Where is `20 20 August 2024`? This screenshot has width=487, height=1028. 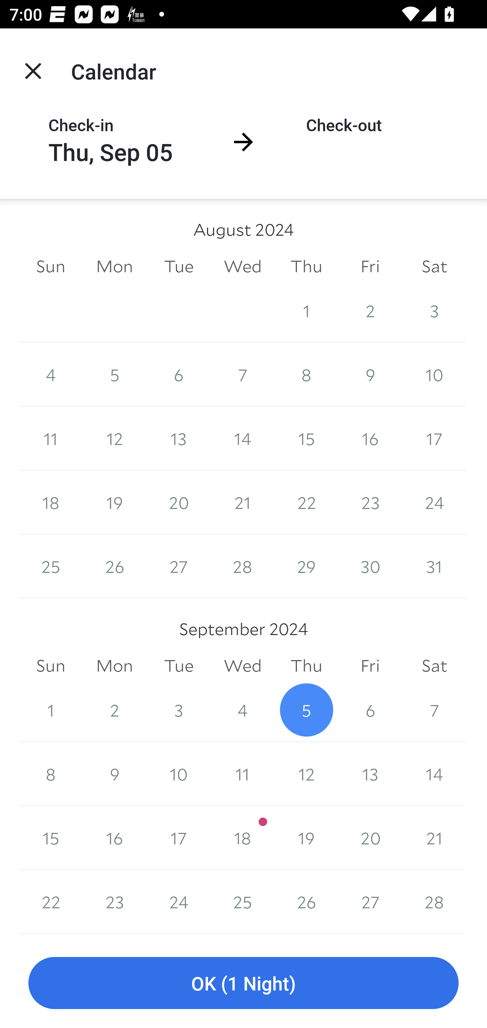
20 20 August 2024 is located at coordinates (179, 503).